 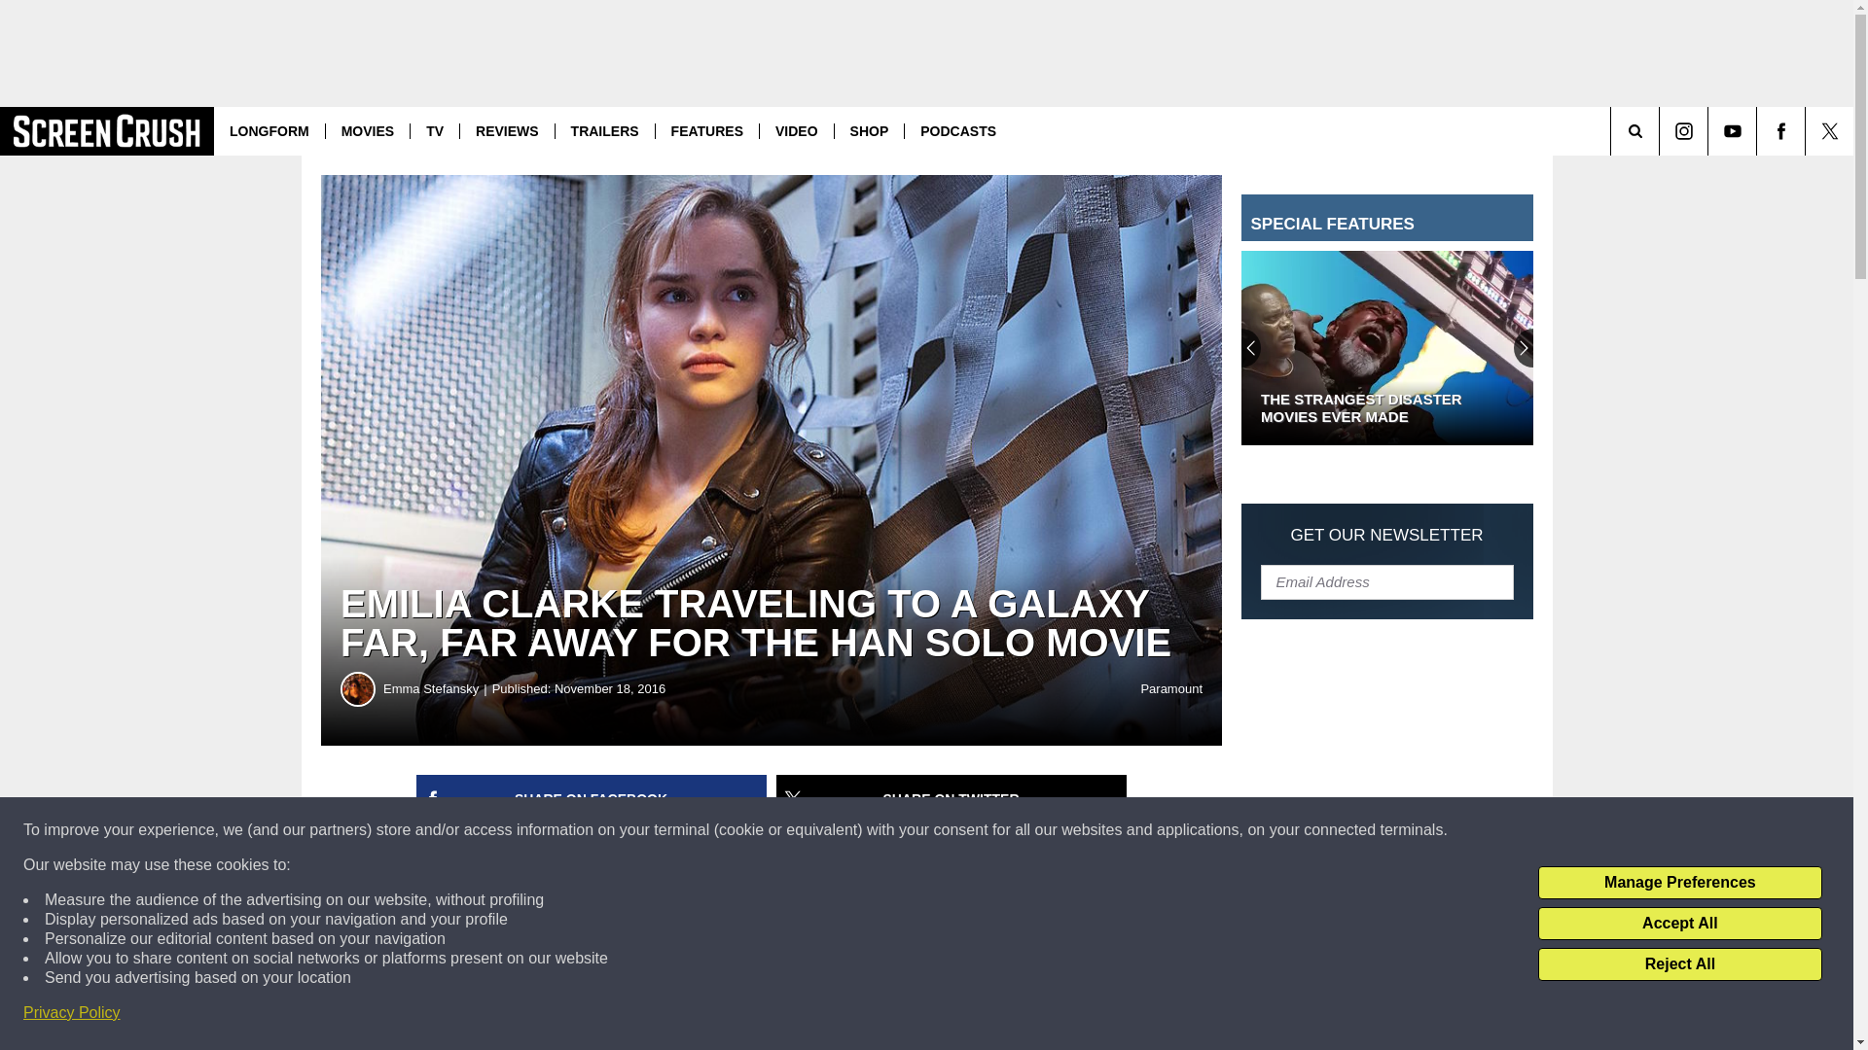 What do you see at coordinates (651, 898) in the screenshot?
I see `Game of Thrones` at bounding box center [651, 898].